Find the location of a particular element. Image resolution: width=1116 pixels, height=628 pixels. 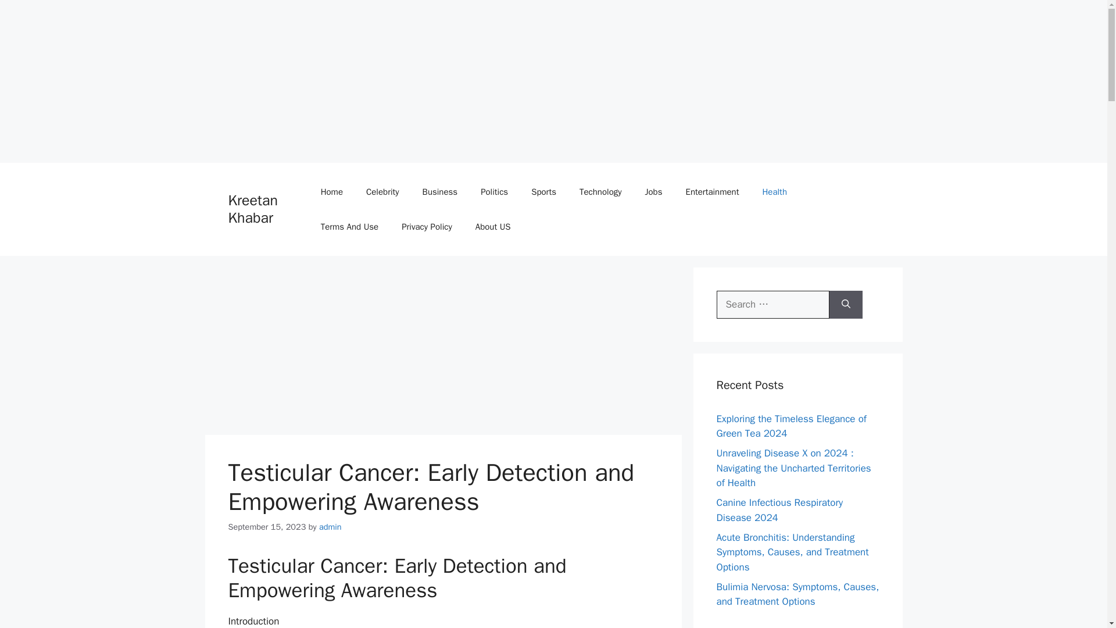

Terms And Use is located at coordinates (350, 227).